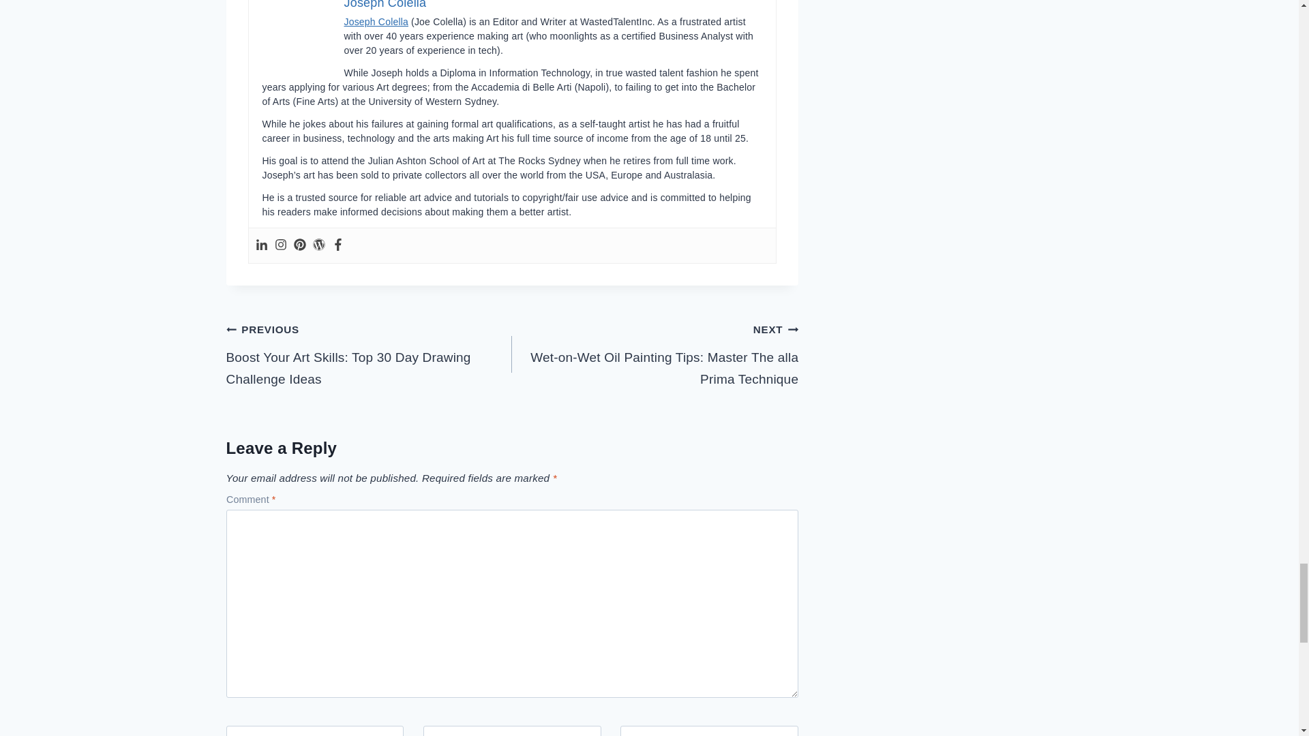 The image size is (1309, 736). I want to click on Joseph Colella, so click(376, 21).